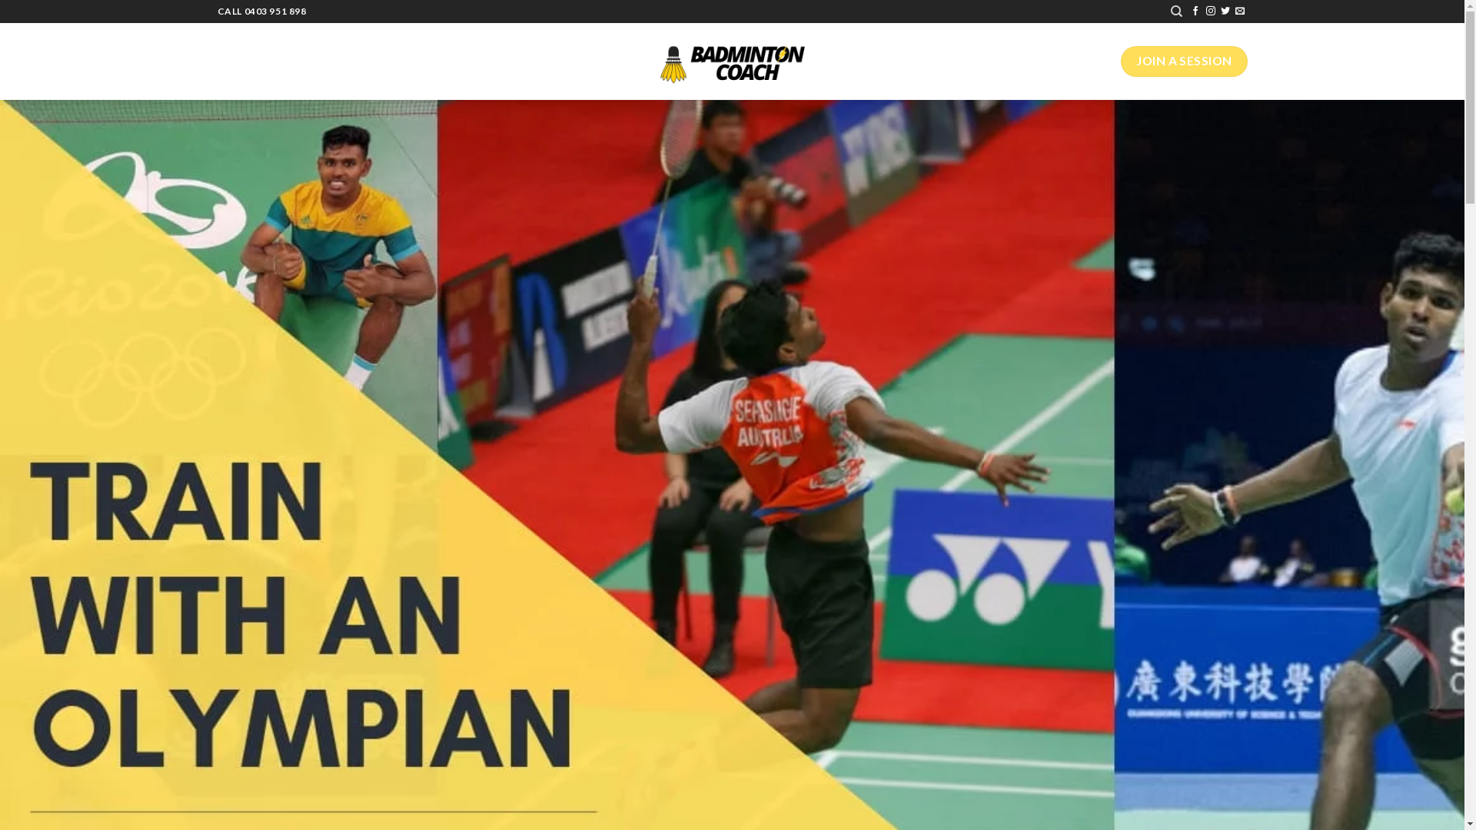  What do you see at coordinates (1225, 12) in the screenshot?
I see `Follow on Twitter` at bounding box center [1225, 12].